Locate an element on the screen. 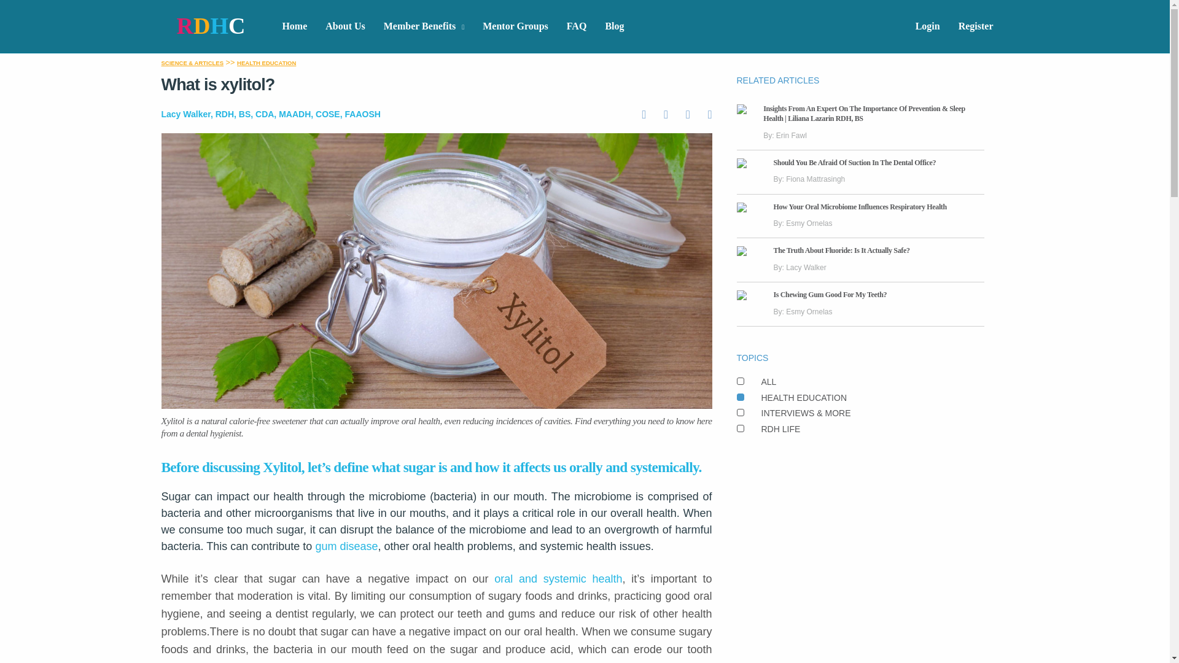 The height and width of the screenshot is (663, 1179). rdhconnect.com is located at coordinates (211, 26).